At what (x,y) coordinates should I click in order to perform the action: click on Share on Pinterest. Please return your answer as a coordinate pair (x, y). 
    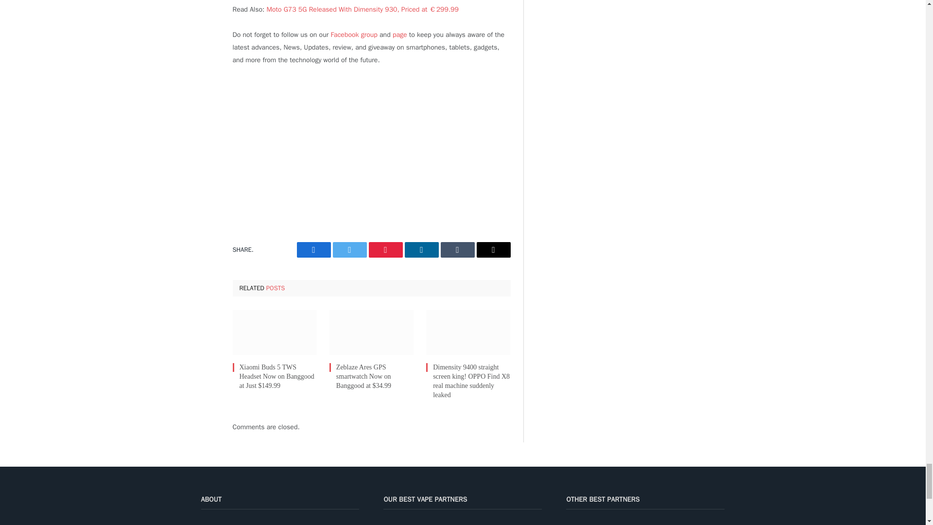
    Looking at the image, I should click on (385, 250).